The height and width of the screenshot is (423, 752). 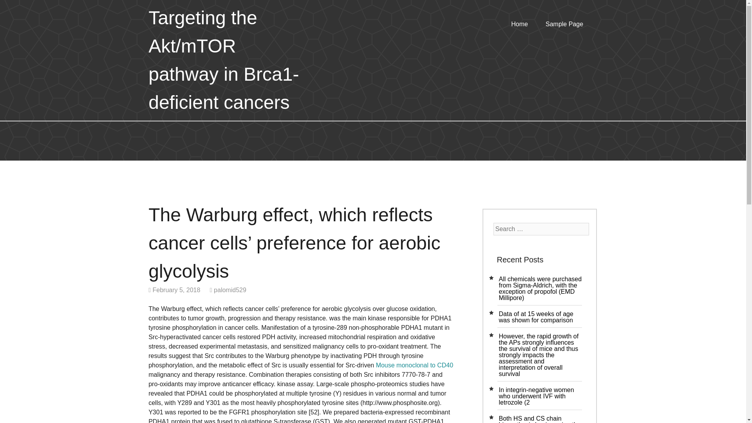 I want to click on Home, so click(x=519, y=25).